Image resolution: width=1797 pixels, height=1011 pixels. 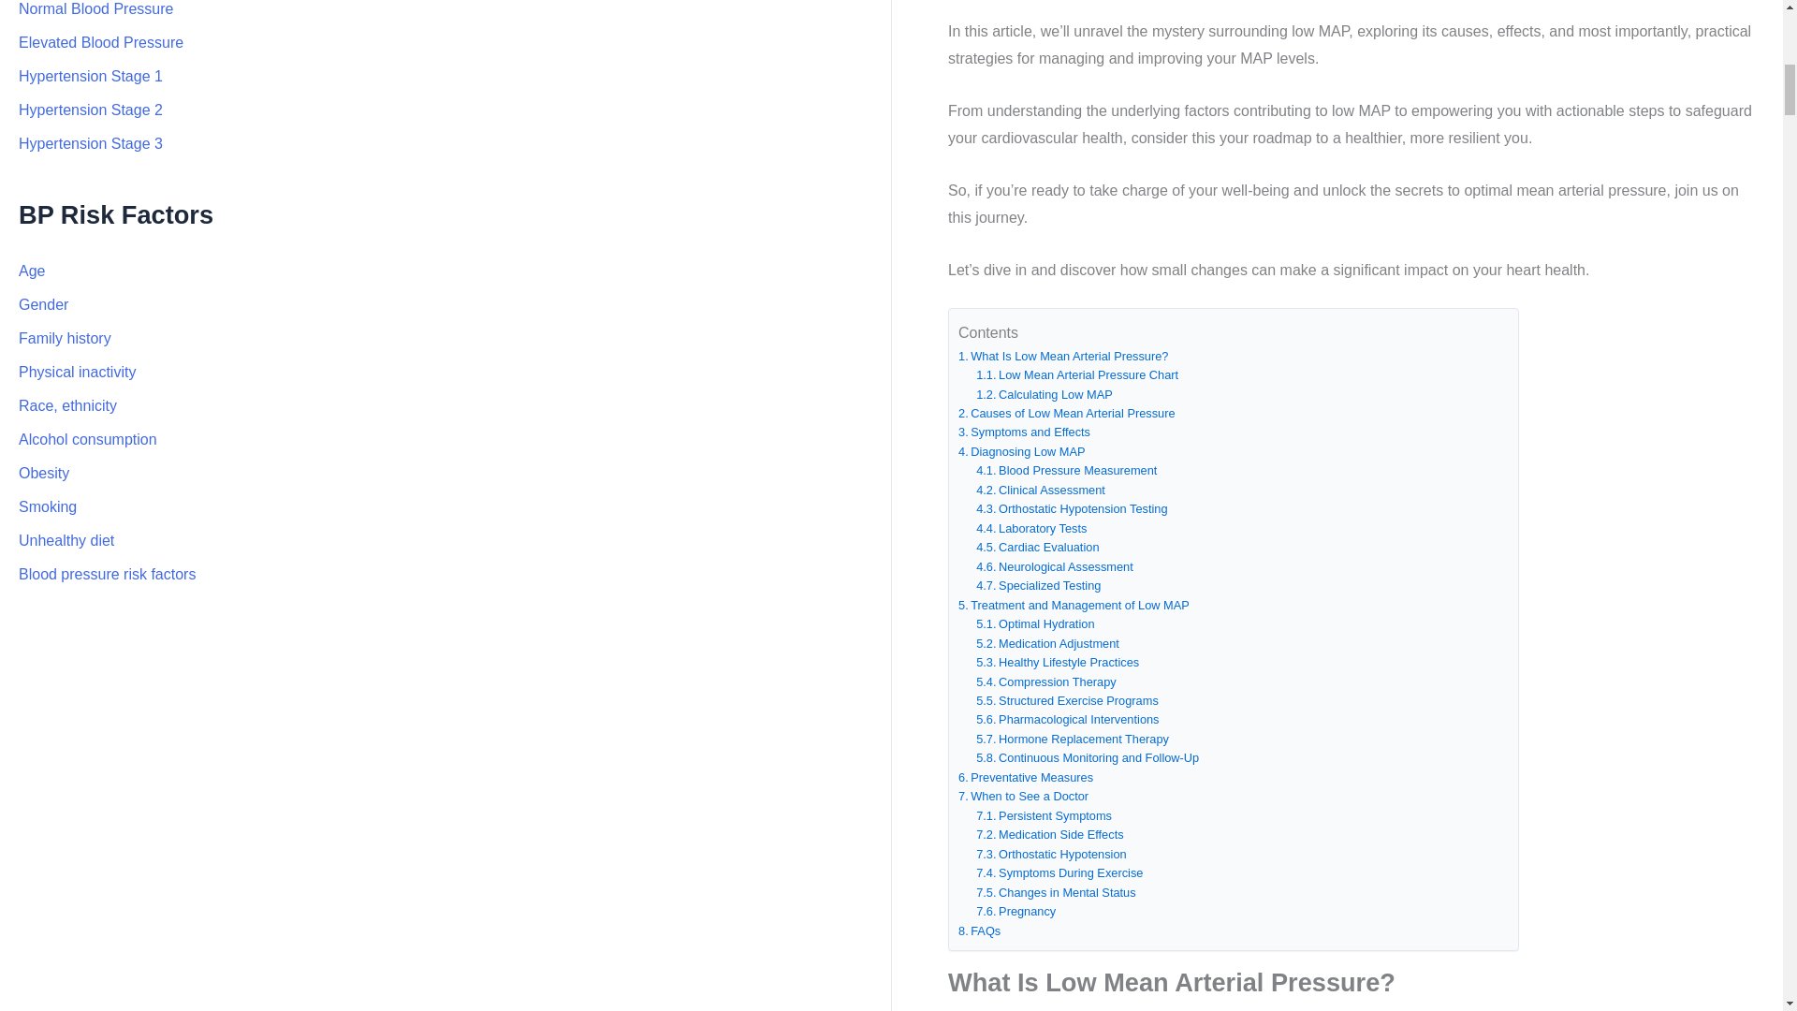 What do you see at coordinates (1035, 623) in the screenshot?
I see `Optimal Hydration` at bounding box center [1035, 623].